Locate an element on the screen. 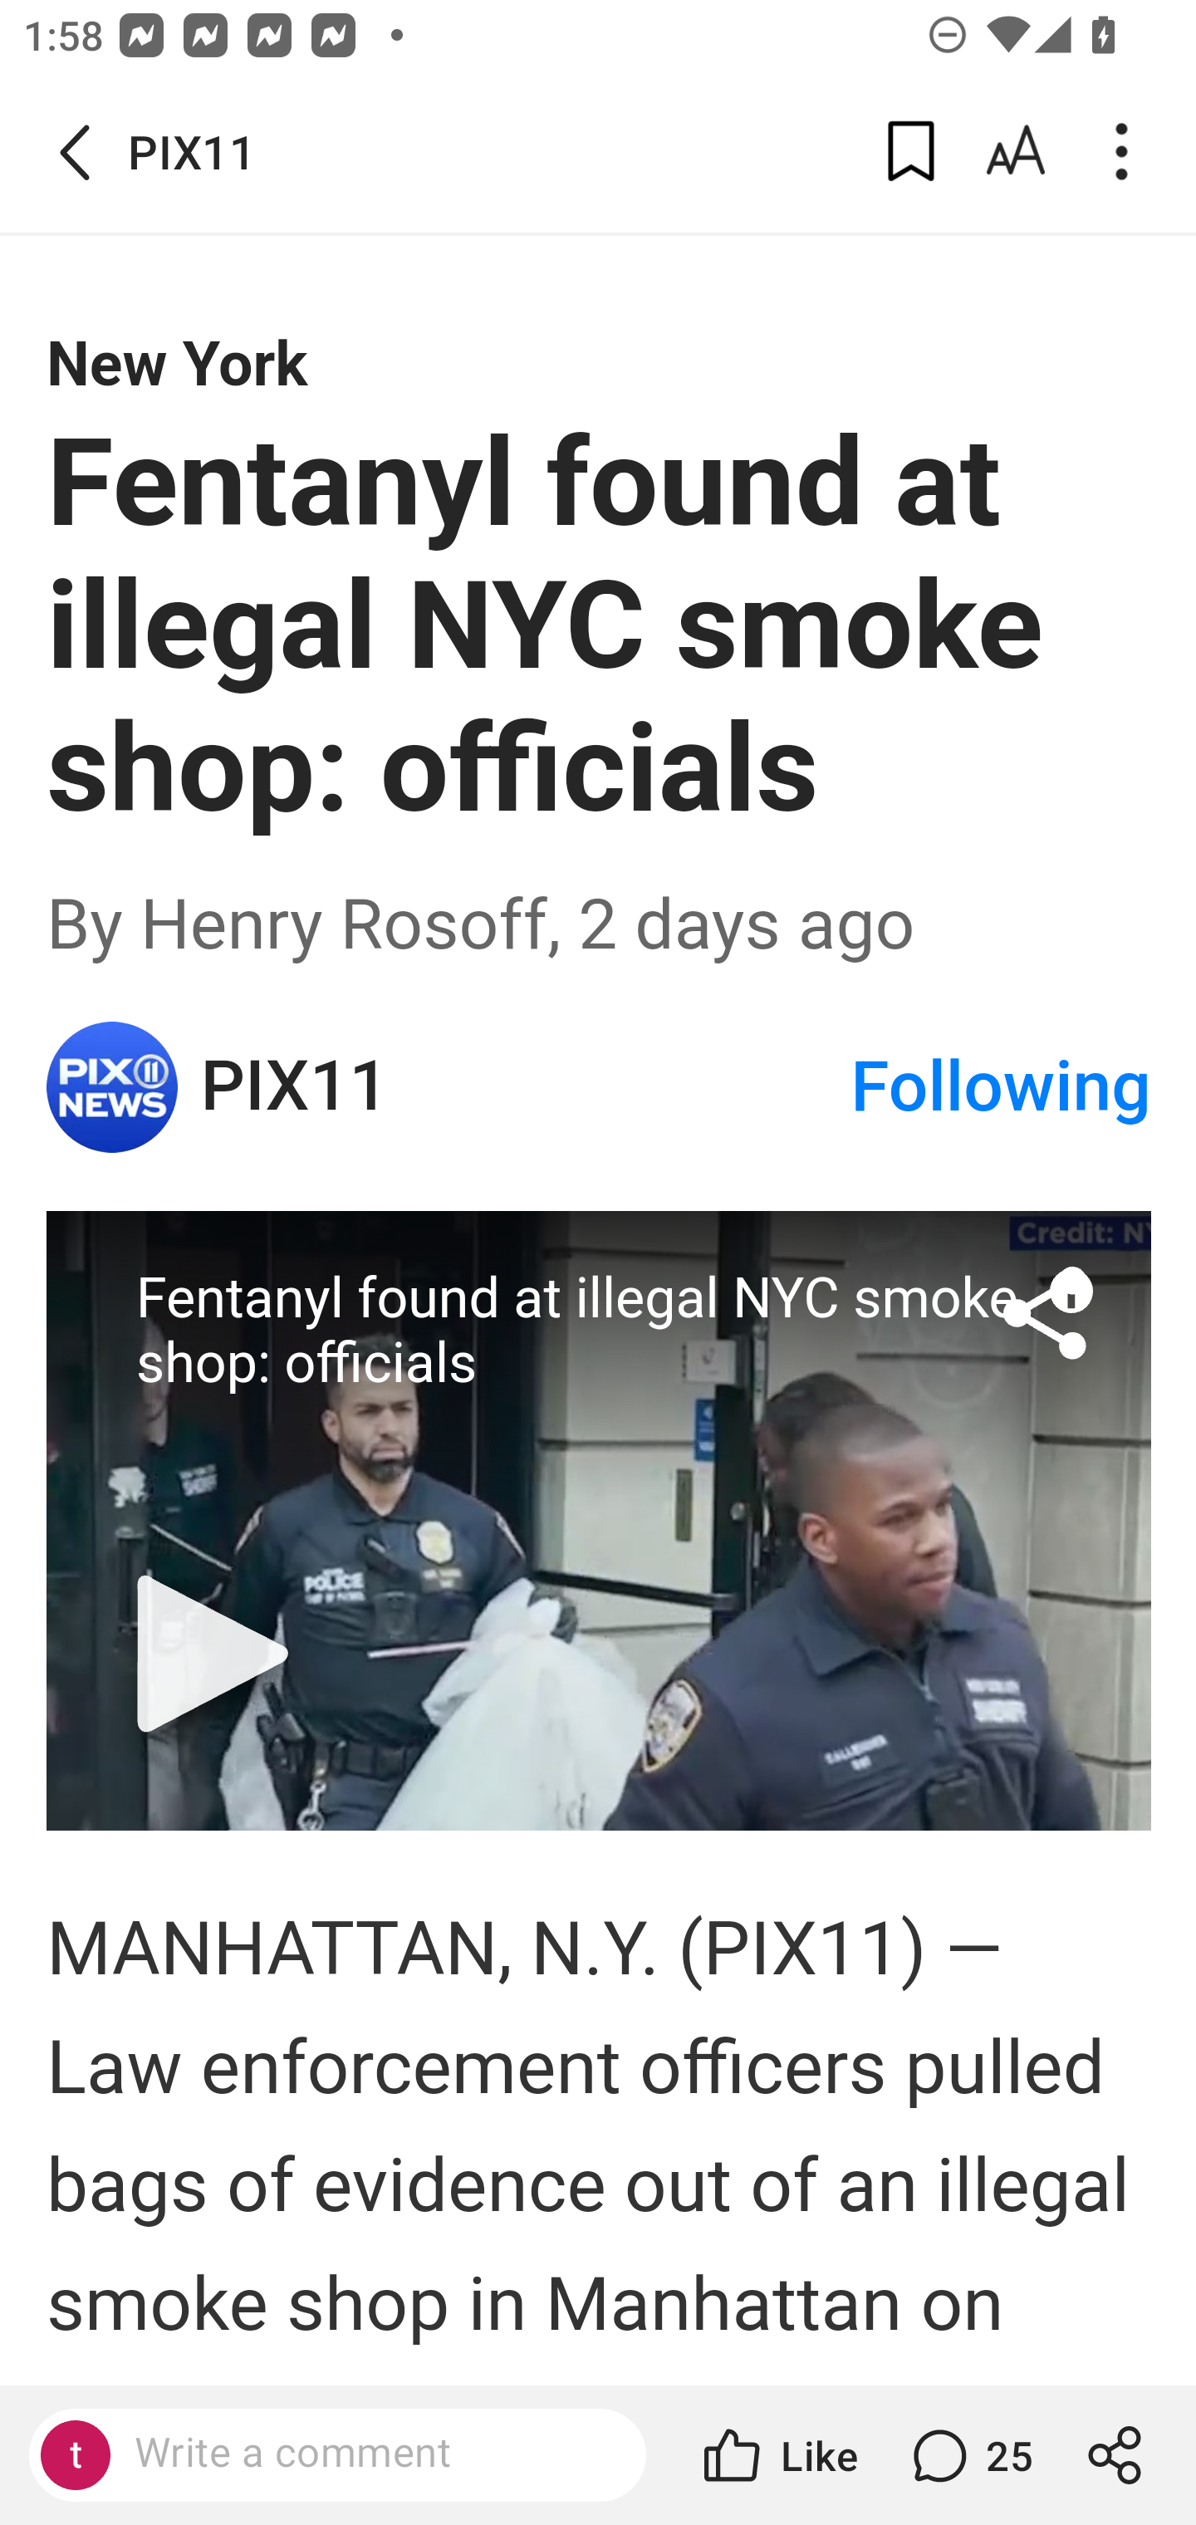 The image size is (1196, 2525). 25 is located at coordinates (968, 2455).